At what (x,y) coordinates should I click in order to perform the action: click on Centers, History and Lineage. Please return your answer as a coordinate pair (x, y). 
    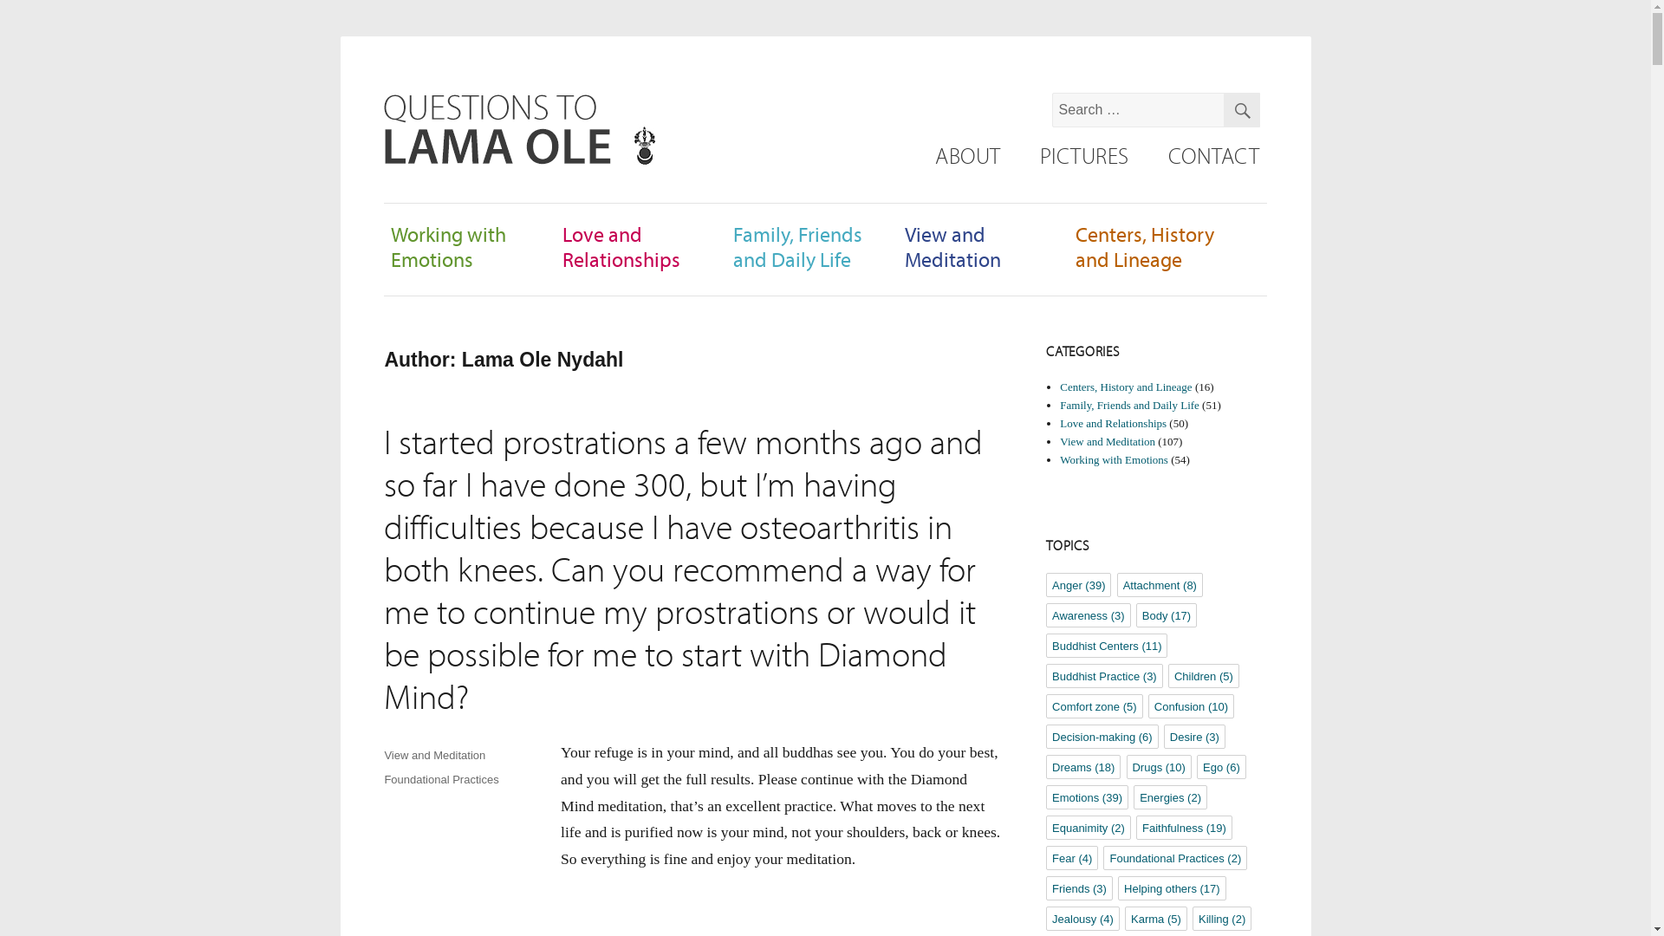
    Looking at the image, I should click on (1144, 246).